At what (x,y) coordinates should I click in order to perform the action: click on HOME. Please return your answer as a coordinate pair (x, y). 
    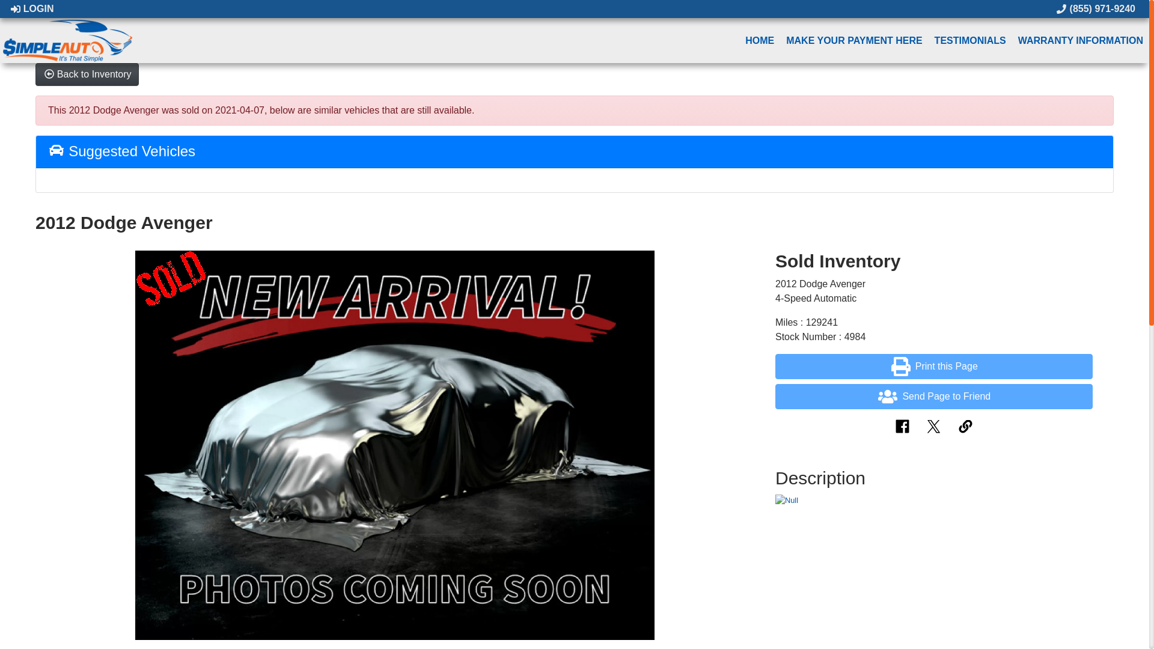
    Looking at the image, I should click on (760, 40).